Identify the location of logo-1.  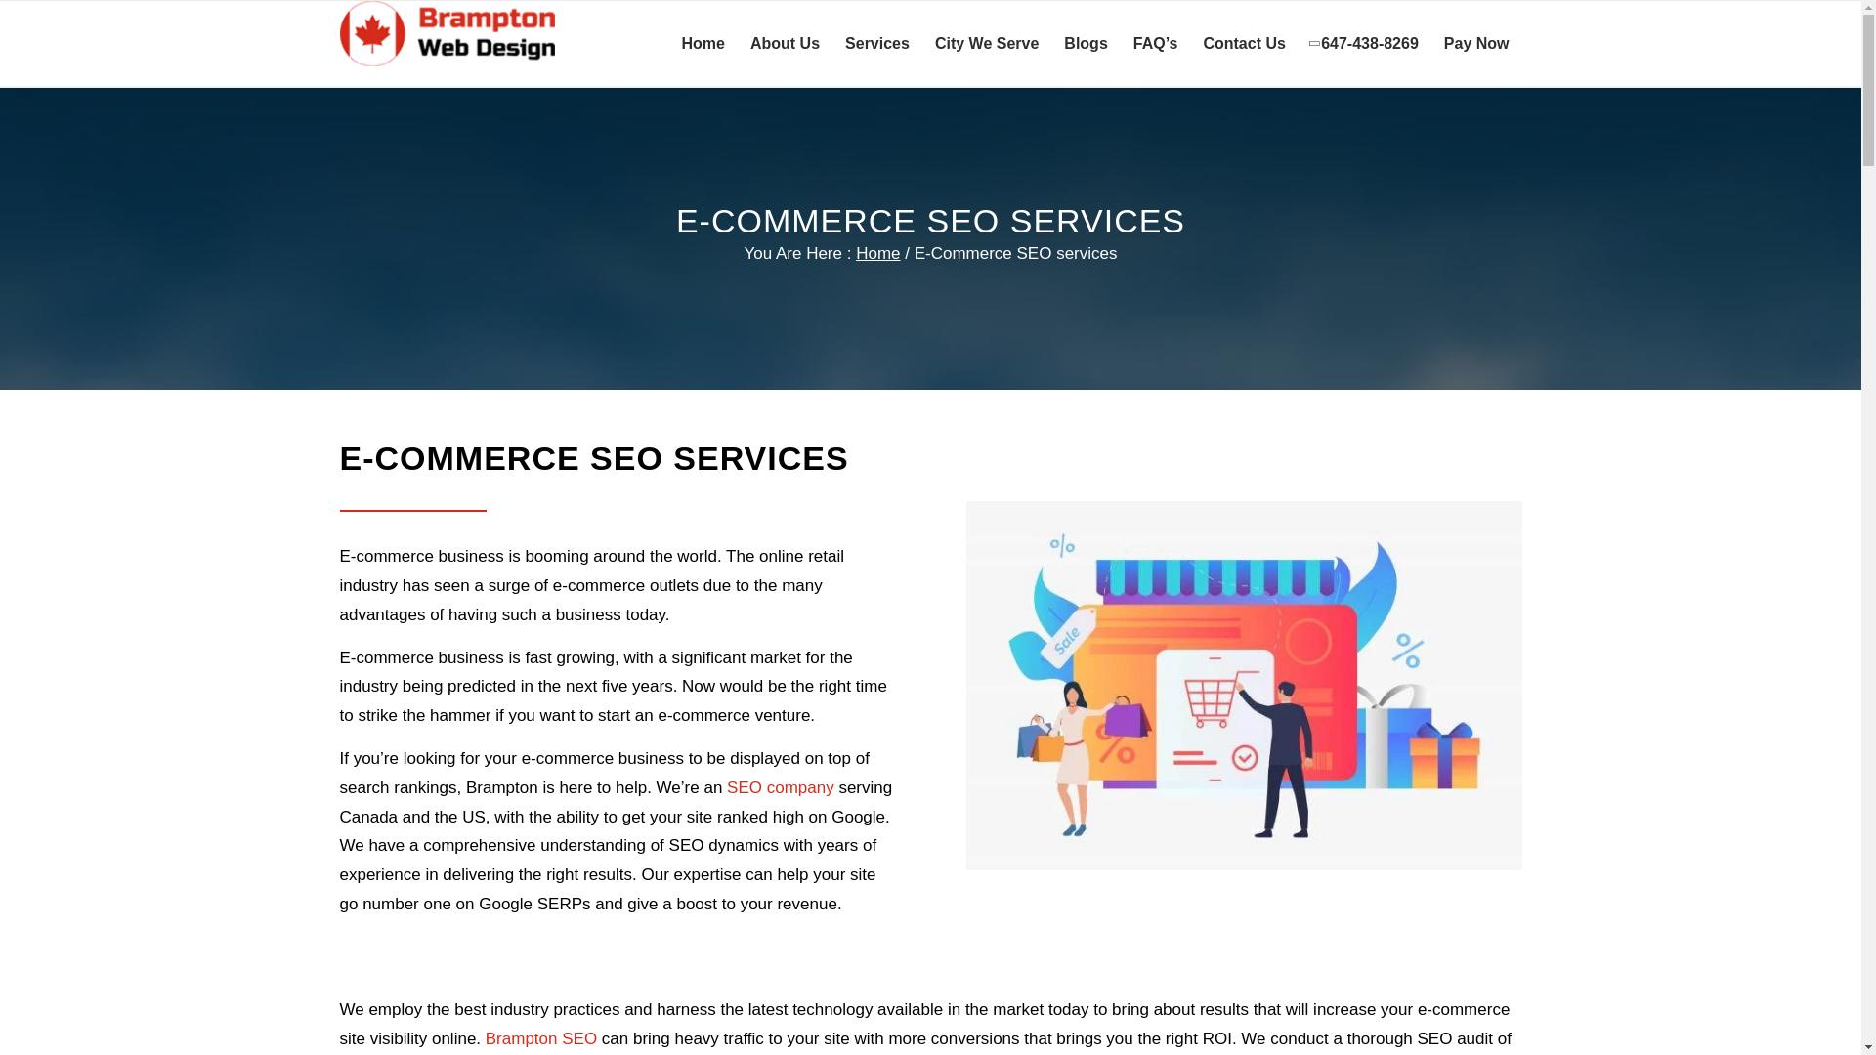
(448, 33).